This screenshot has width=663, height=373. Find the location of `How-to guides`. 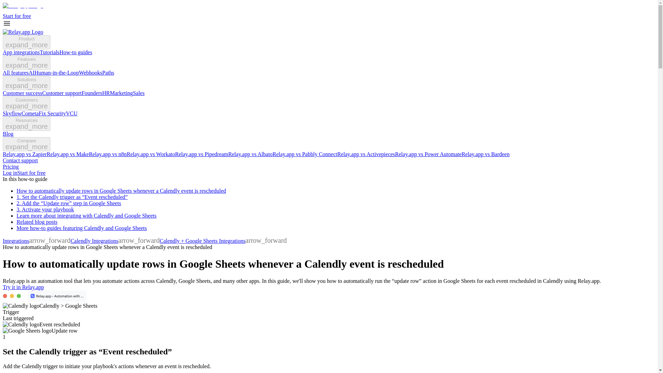

How-to guides is located at coordinates (76, 52).